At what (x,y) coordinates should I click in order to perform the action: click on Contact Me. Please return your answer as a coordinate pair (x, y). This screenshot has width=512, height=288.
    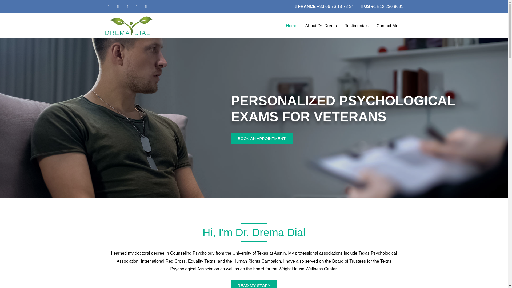
    Looking at the image, I should click on (387, 26).